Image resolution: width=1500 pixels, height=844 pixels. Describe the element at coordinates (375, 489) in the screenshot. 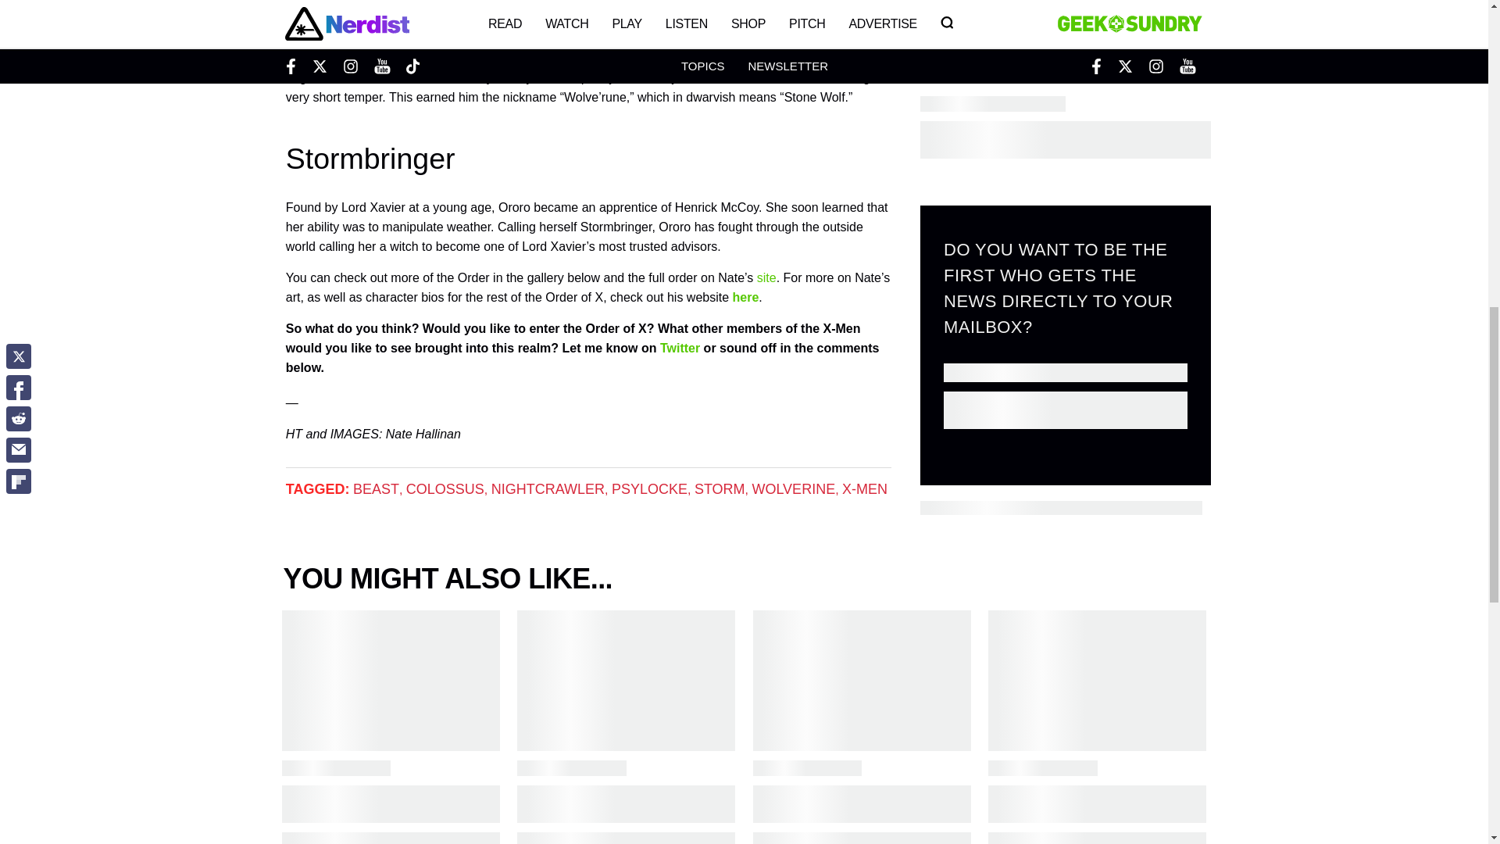

I see `BEAST` at that location.